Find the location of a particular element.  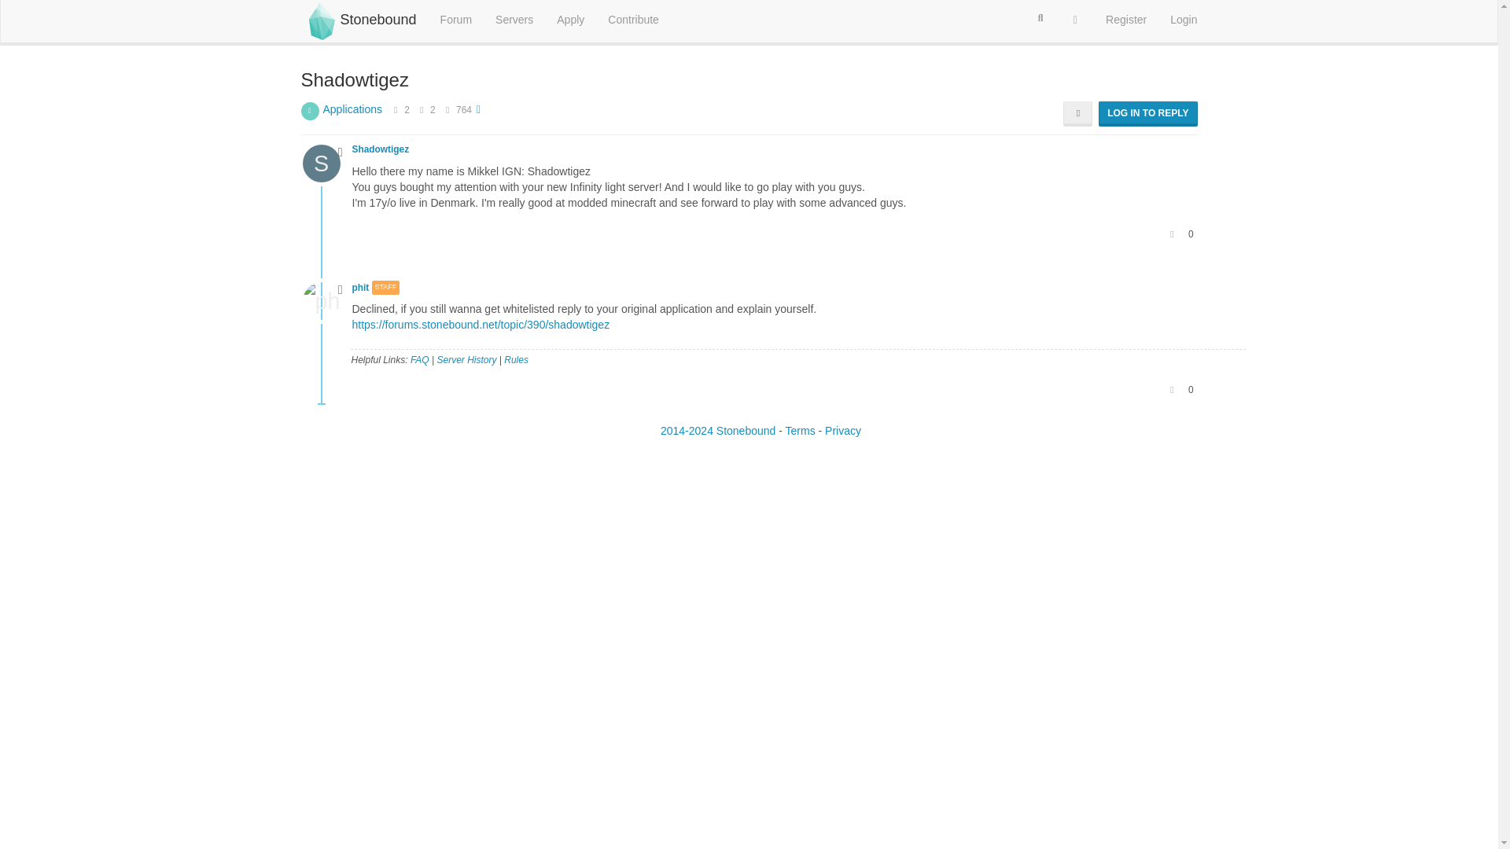

Register is located at coordinates (1125, 19).